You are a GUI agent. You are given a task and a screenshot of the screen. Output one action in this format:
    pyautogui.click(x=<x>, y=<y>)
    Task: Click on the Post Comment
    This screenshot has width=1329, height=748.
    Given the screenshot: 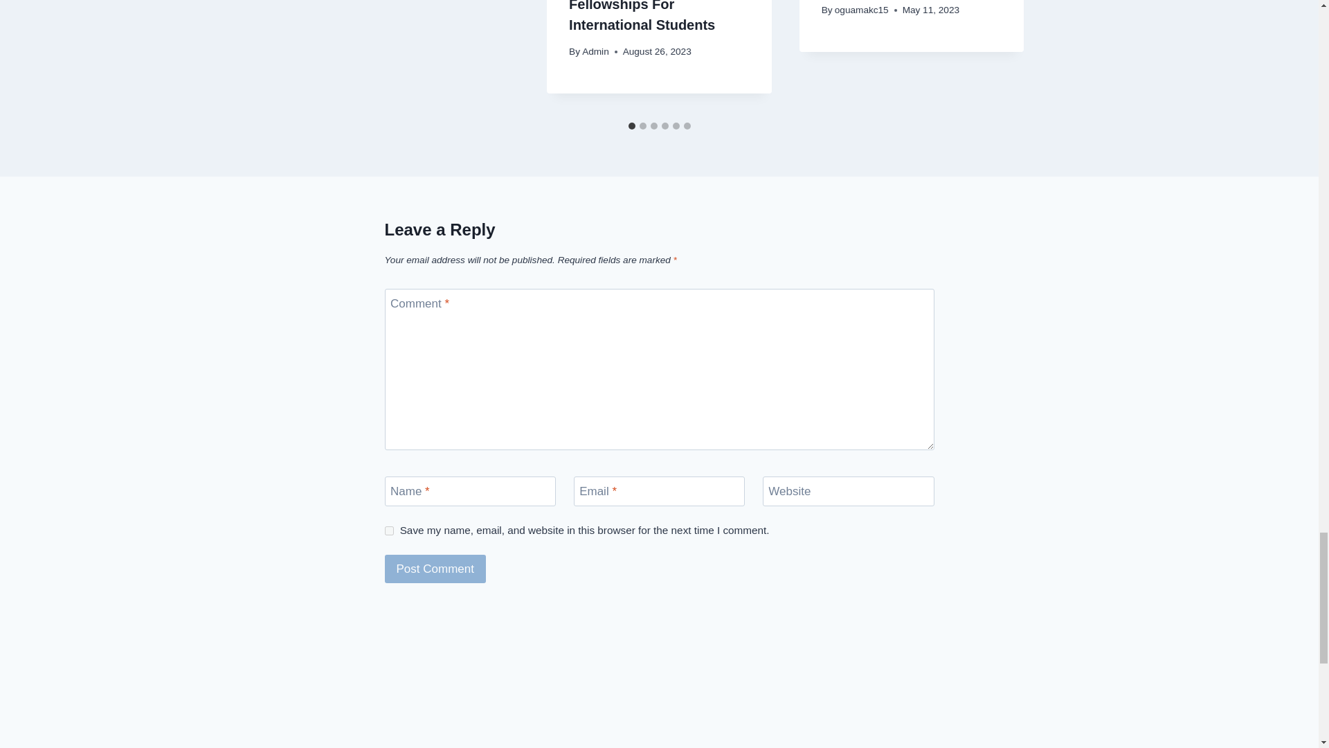 What is the action you would take?
    pyautogui.click(x=435, y=569)
    